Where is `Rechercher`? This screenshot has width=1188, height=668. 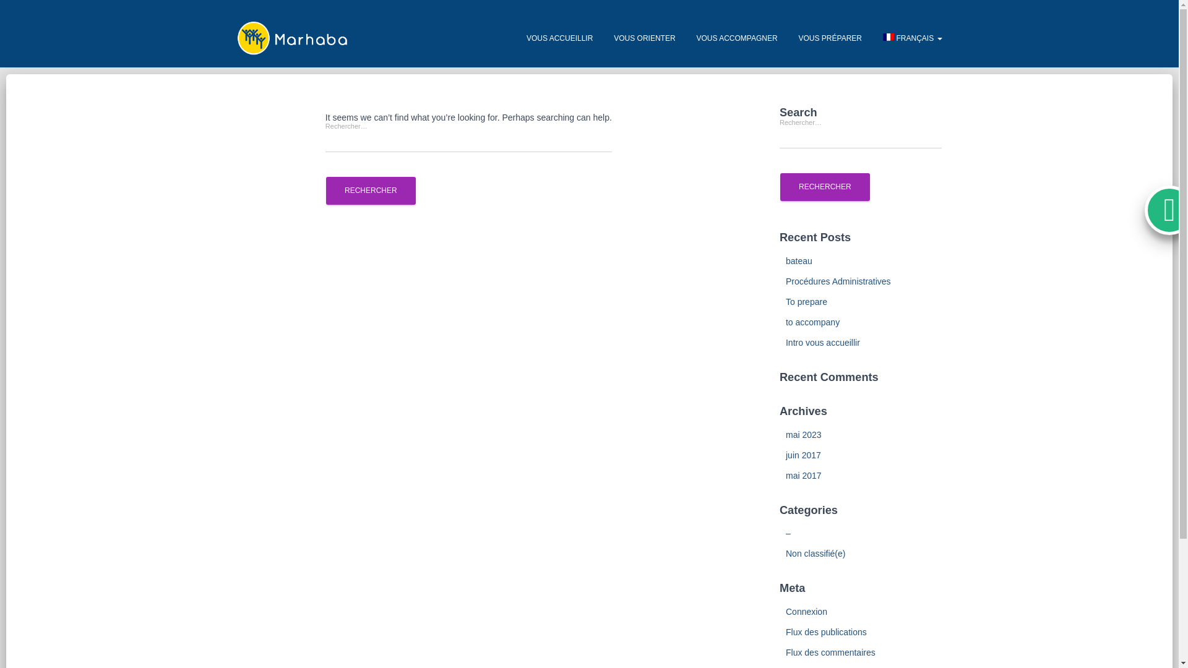 Rechercher is located at coordinates (825, 187).